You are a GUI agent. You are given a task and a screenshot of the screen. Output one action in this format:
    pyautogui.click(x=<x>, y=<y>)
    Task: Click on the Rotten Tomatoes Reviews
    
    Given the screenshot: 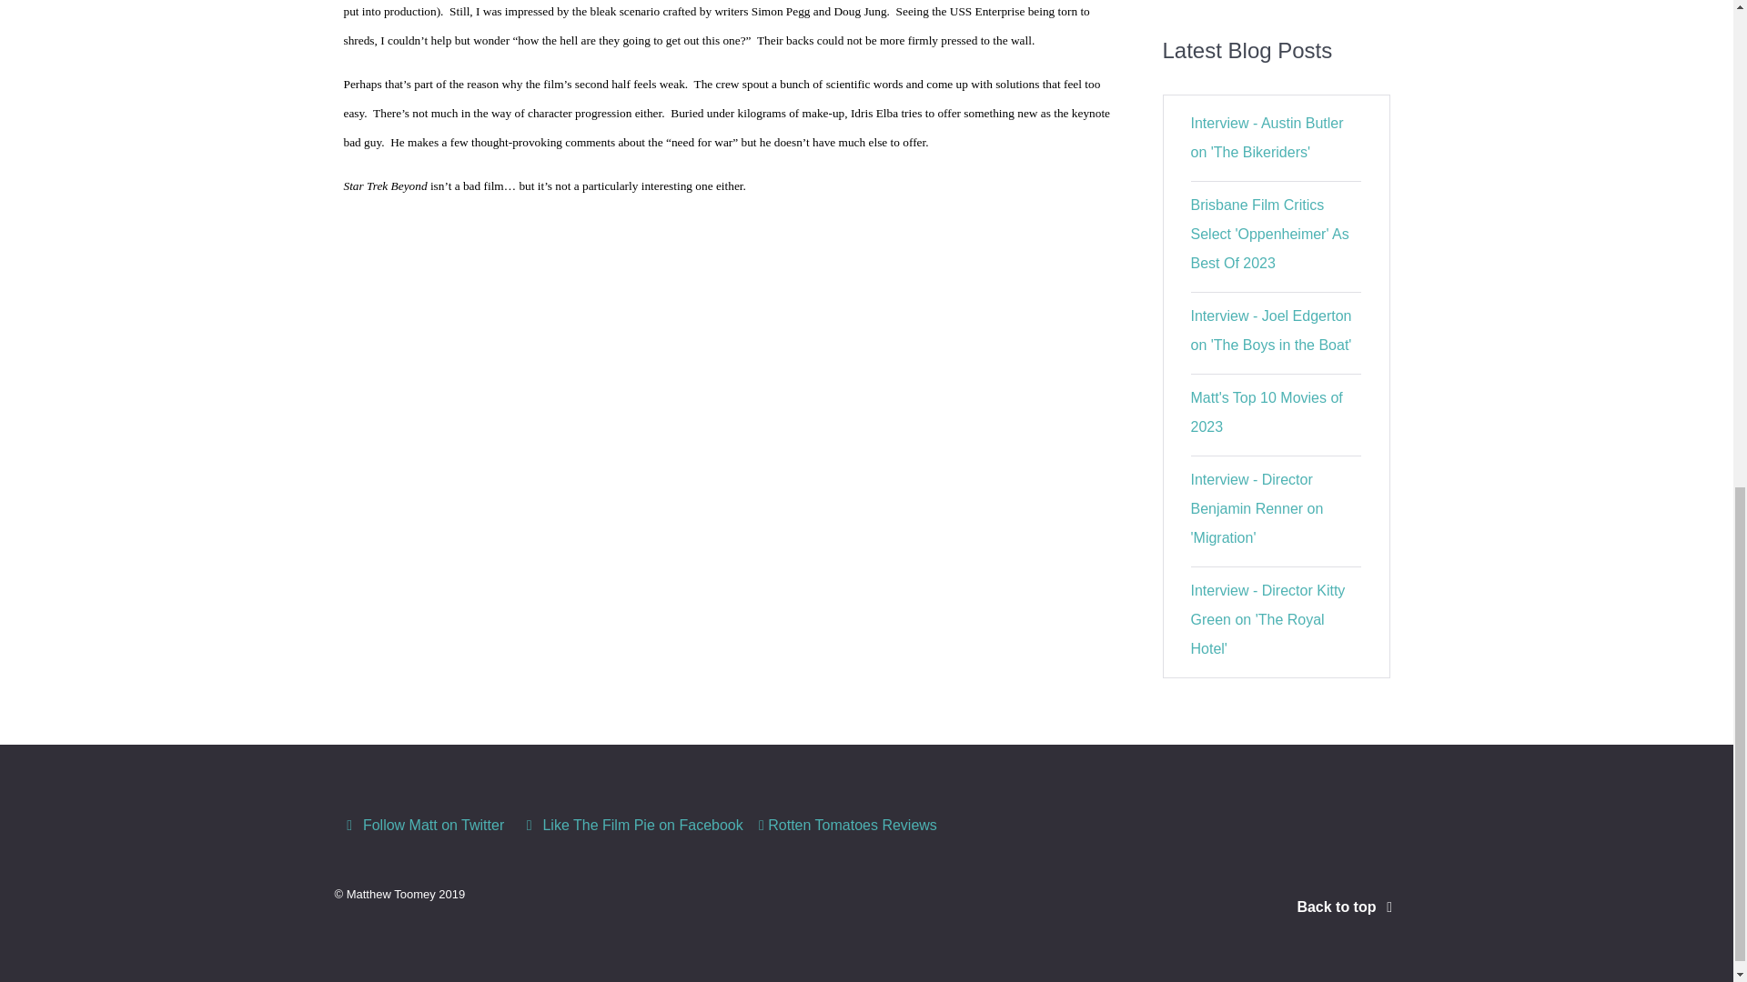 What is the action you would take?
    pyautogui.click(x=848, y=826)
    